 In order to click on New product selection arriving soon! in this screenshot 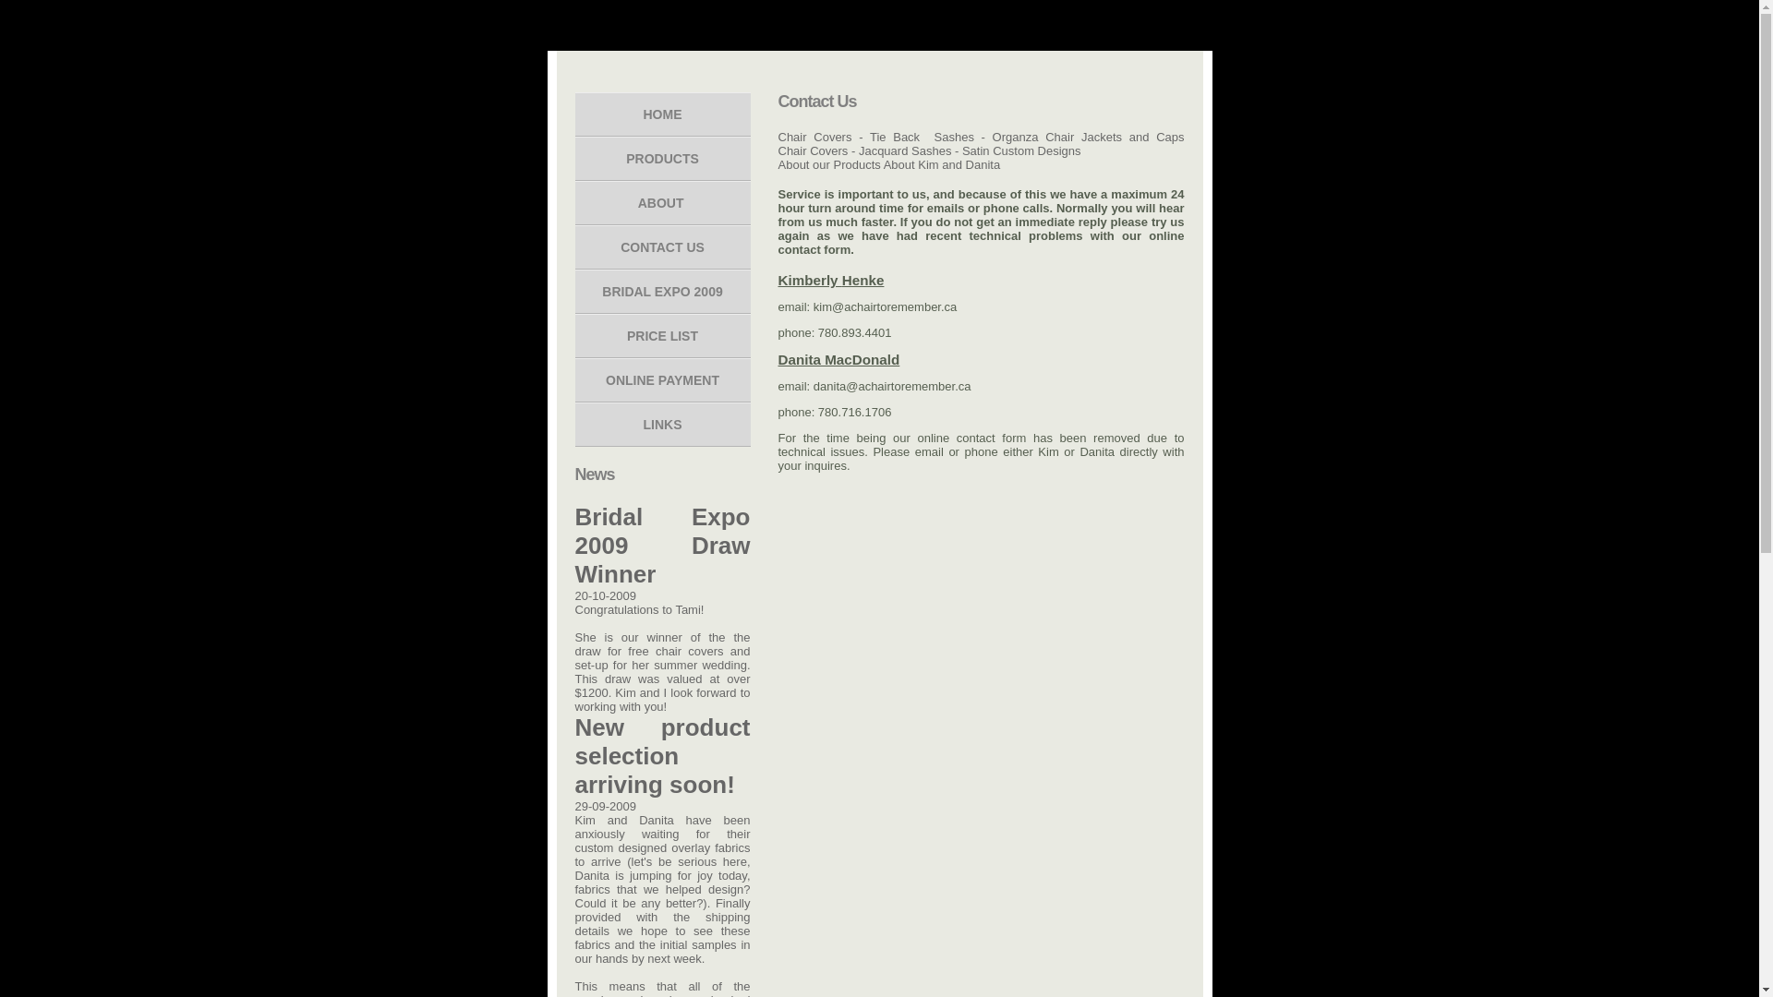, I will do `click(662, 757)`.